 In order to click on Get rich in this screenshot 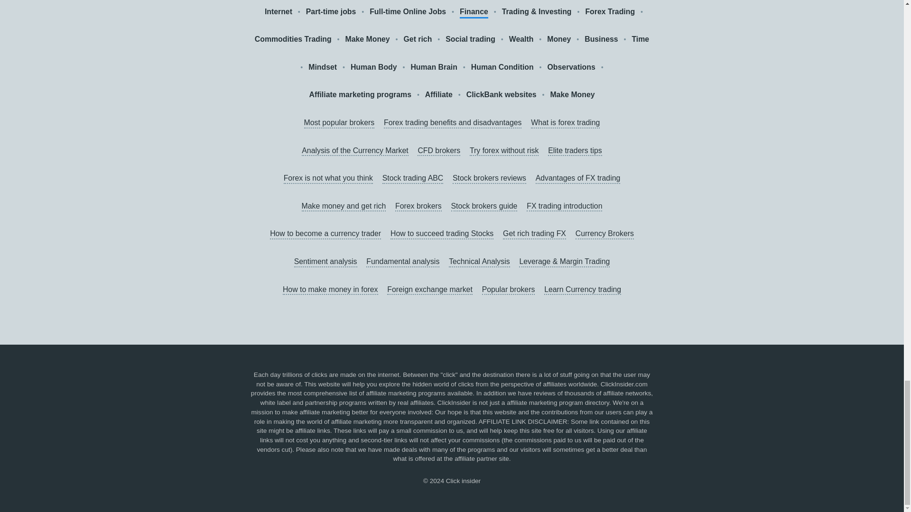, I will do `click(418, 40)`.